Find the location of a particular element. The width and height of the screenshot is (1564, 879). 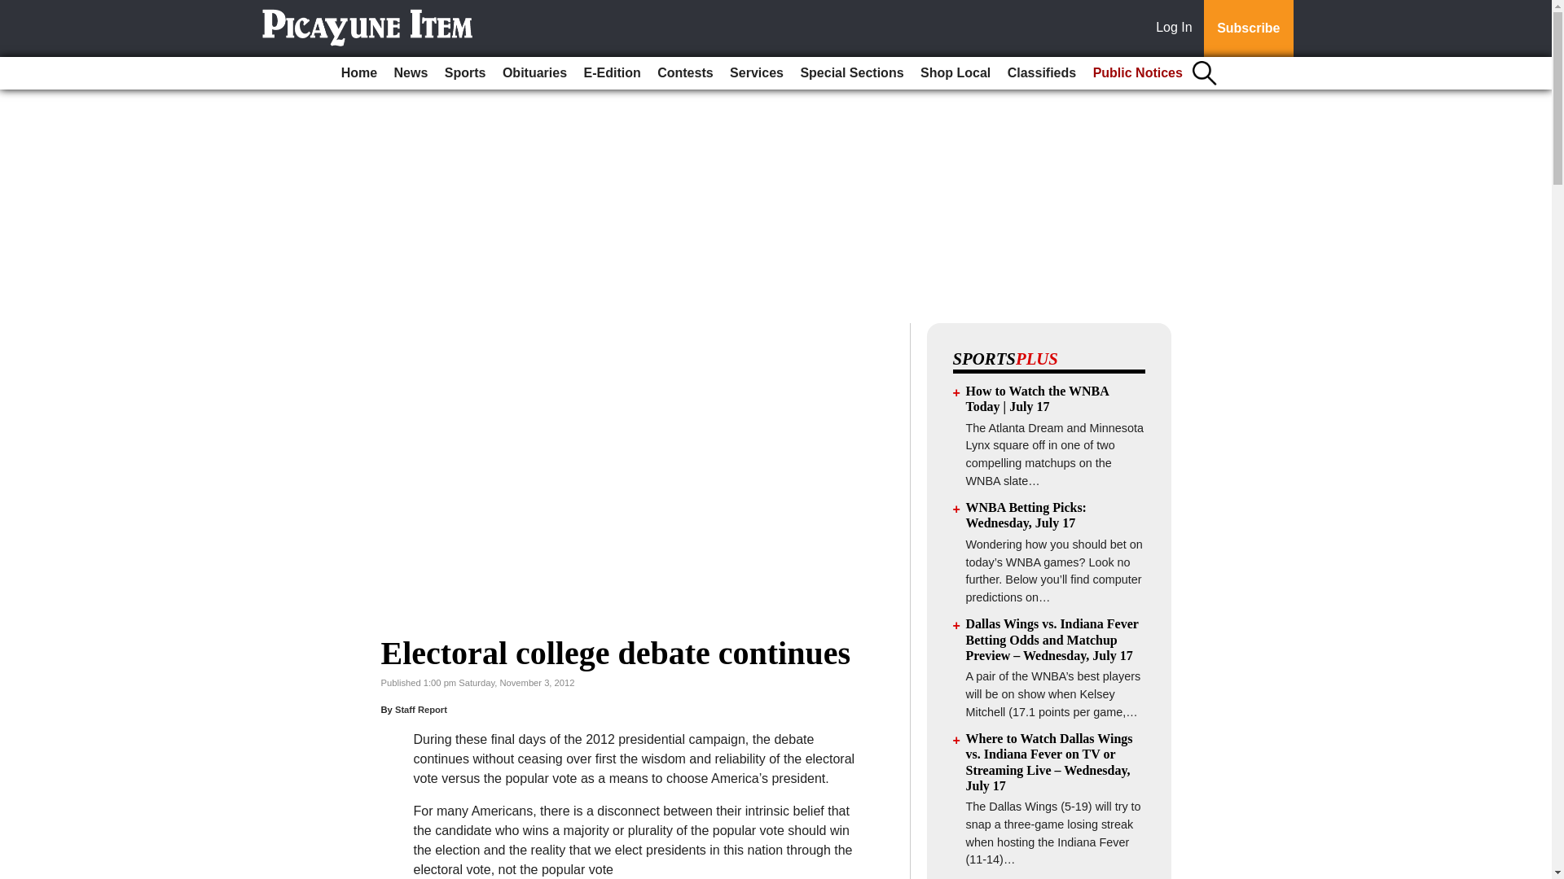

Contests is located at coordinates (684, 73).